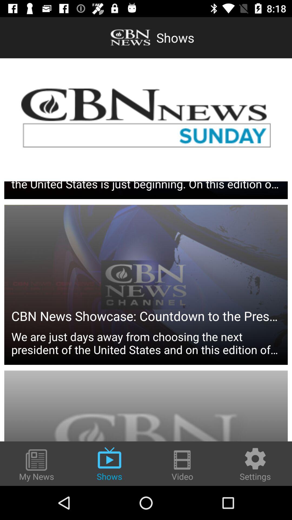 The width and height of the screenshot is (292, 520). What do you see at coordinates (36, 466) in the screenshot?
I see `launch the icon next to the shows icon` at bounding box center [36, 466].